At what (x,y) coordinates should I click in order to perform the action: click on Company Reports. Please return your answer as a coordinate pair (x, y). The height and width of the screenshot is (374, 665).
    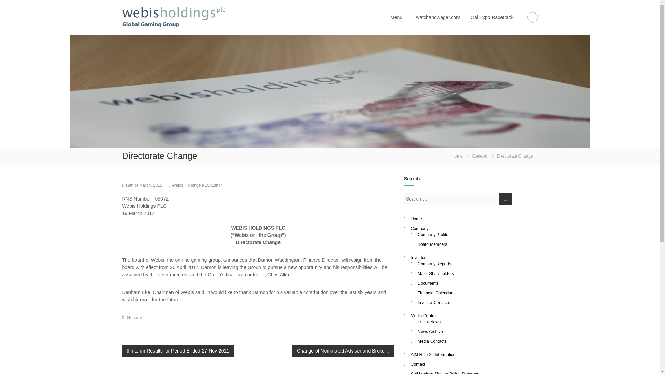
    Looking at the image, I should click on (434, 263).